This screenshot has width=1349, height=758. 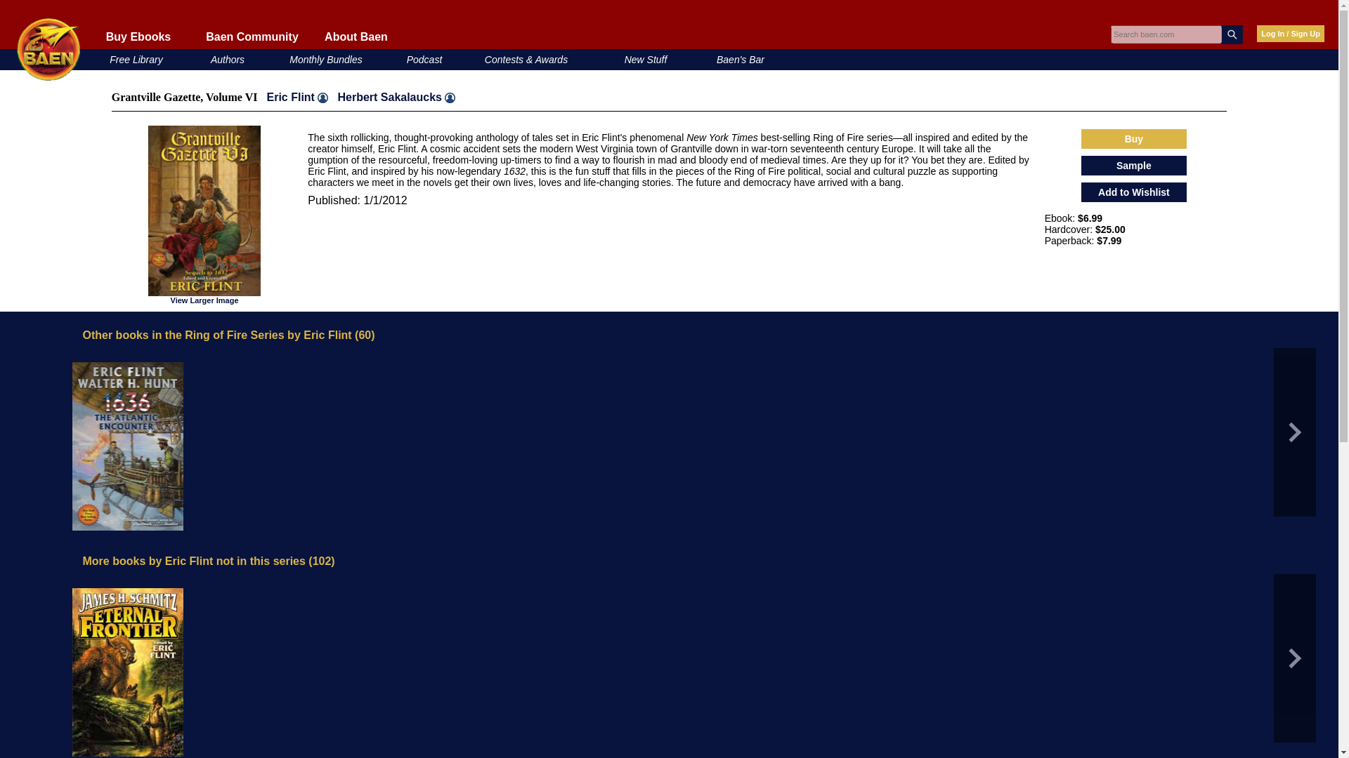 What do you see at coordinates (741, 59) in the screenshot?
I see `Baen's Bar` at bounding box center [741, 59].